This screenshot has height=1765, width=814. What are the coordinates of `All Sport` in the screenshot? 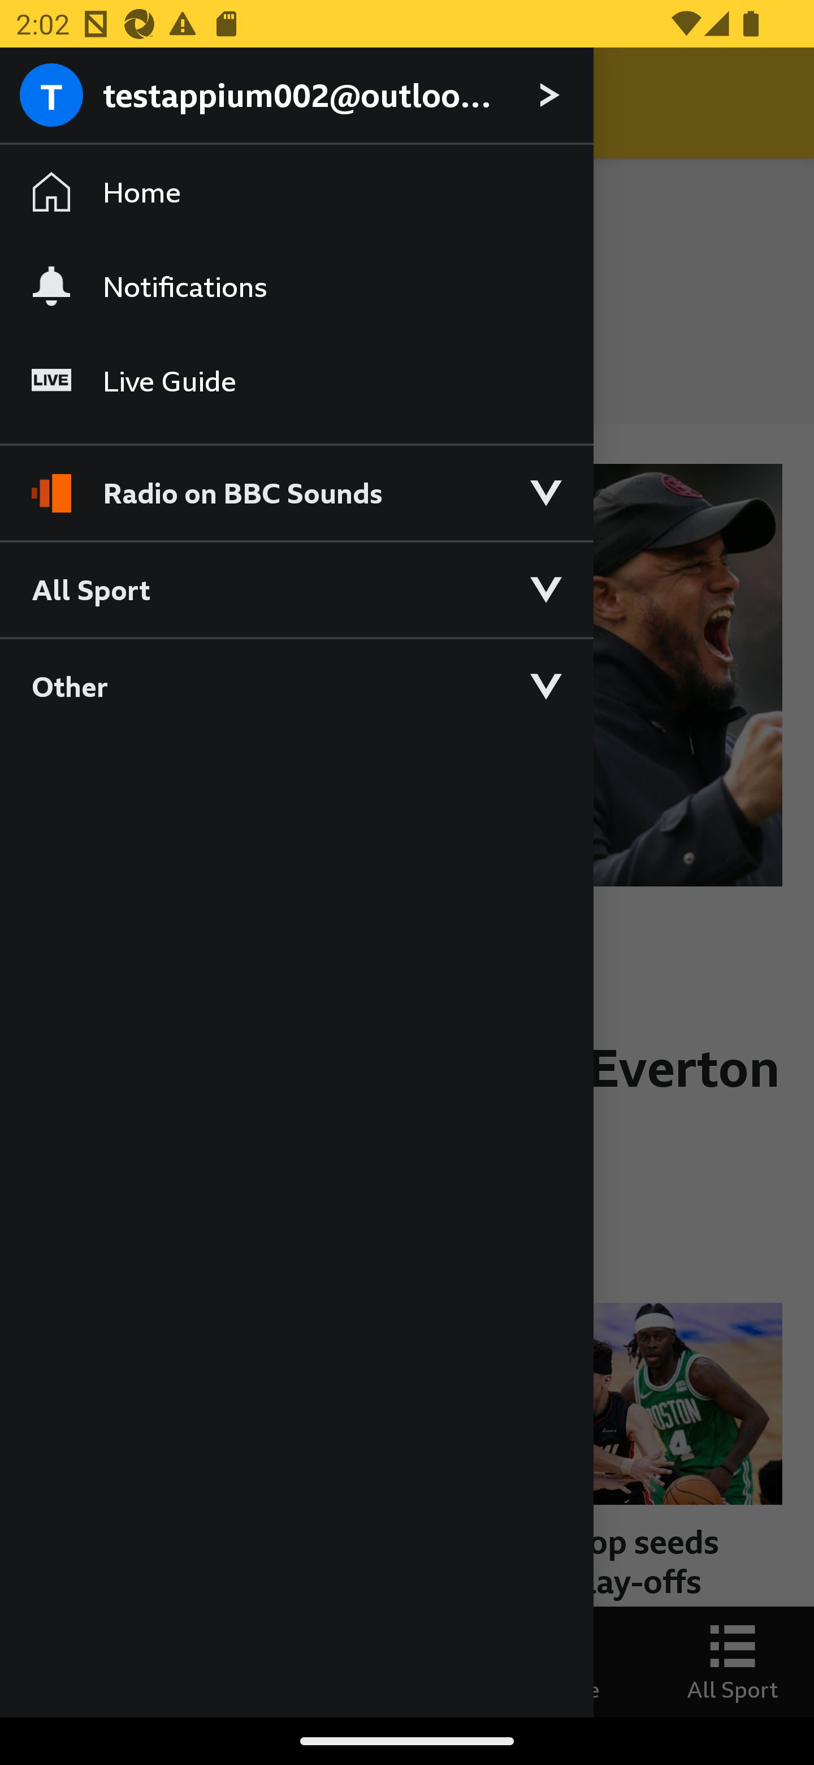 It's located at (296, 588).